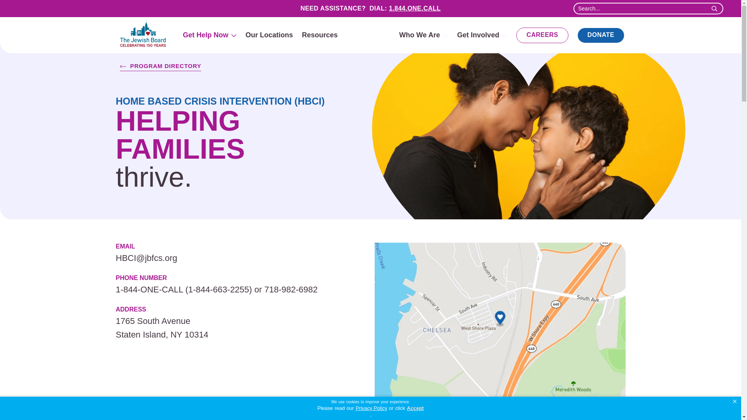  What do you see at coordinates (542, 35) in the screenshot?
I see `CAREERS` at bounding box center [542, 35].